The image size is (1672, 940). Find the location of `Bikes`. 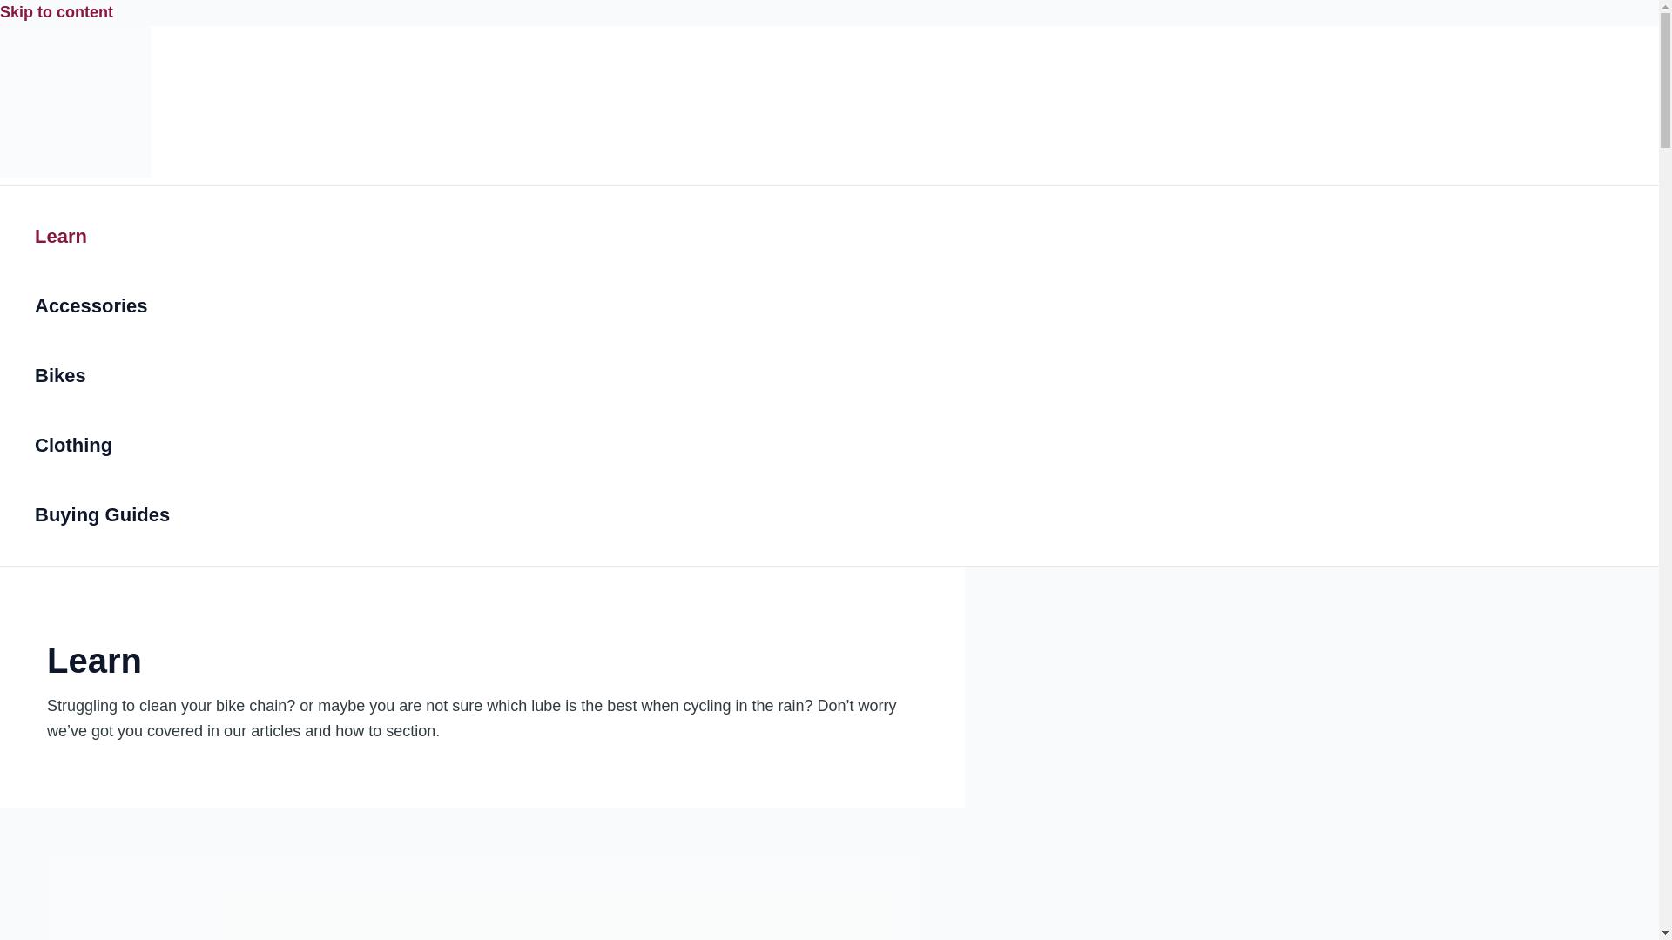

Bikes is located at coordinates (103, 376).